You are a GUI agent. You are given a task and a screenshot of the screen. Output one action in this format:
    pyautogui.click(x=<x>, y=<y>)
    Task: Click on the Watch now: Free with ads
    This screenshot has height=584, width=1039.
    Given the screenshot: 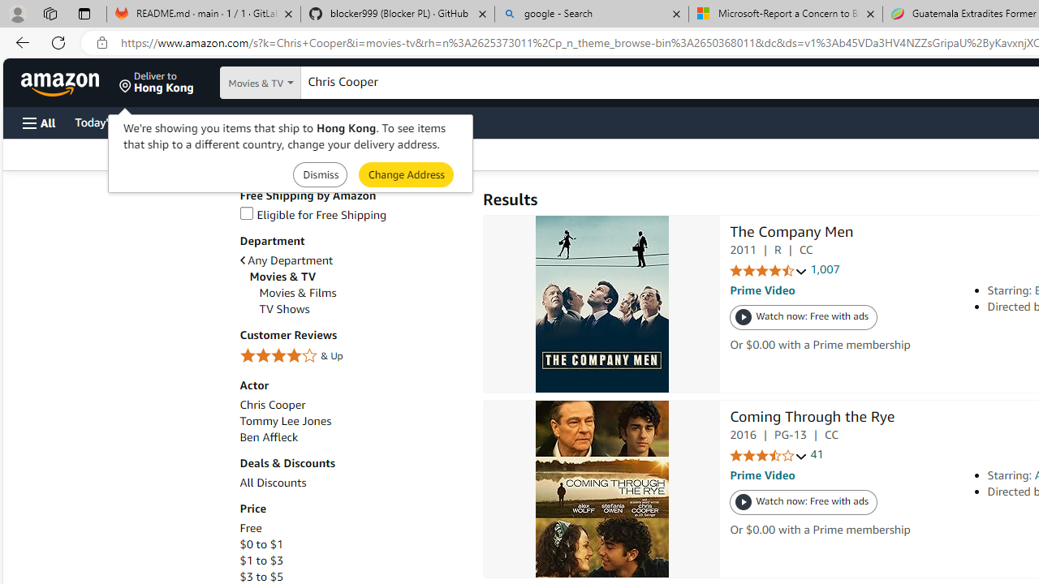 What is the action you would take?
    pyautogui.click(x=804, y=503)
    